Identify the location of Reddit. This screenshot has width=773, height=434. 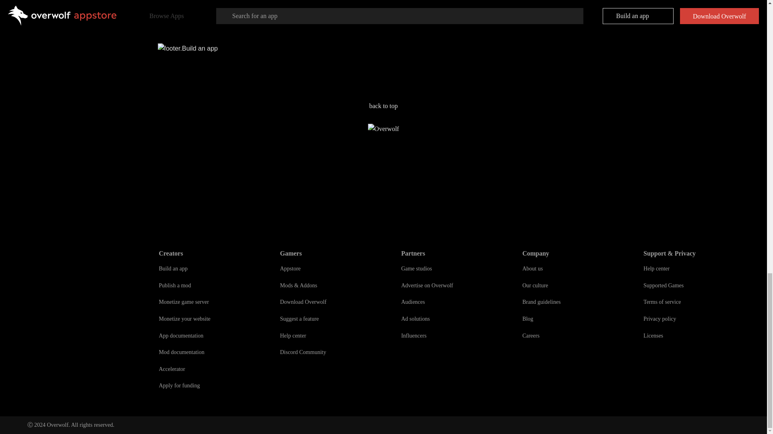
(682, 425).